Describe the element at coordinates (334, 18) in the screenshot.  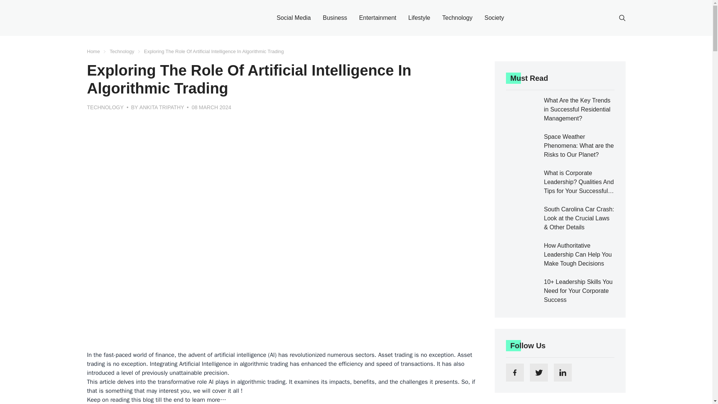
I see `Business` at that location.